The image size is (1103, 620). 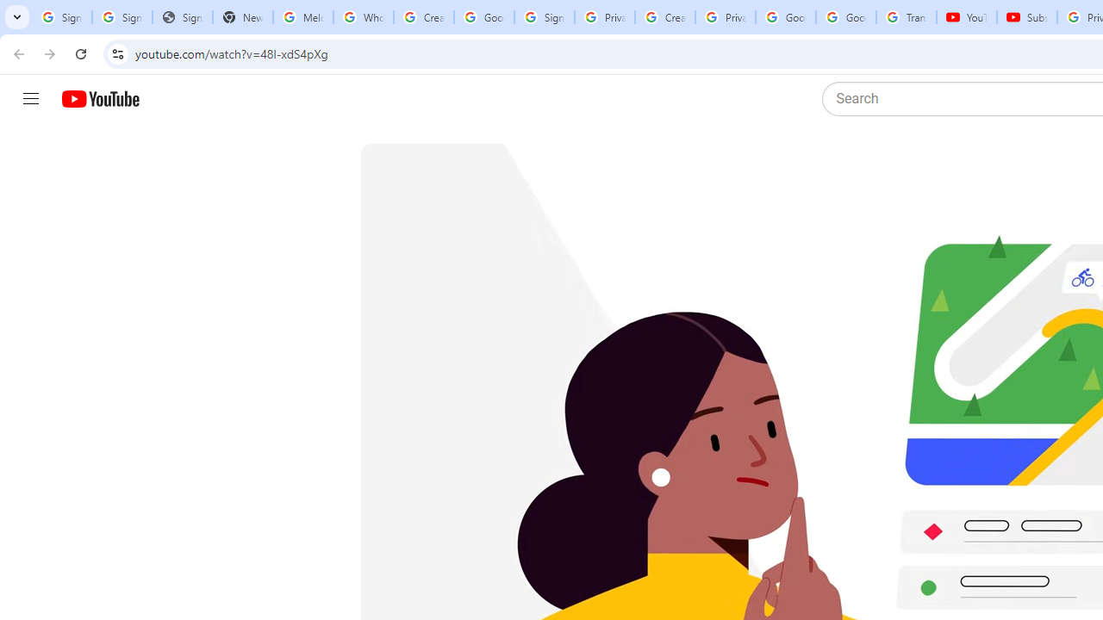 I want to click on Create your Google Account, so click(x=424, y=17).